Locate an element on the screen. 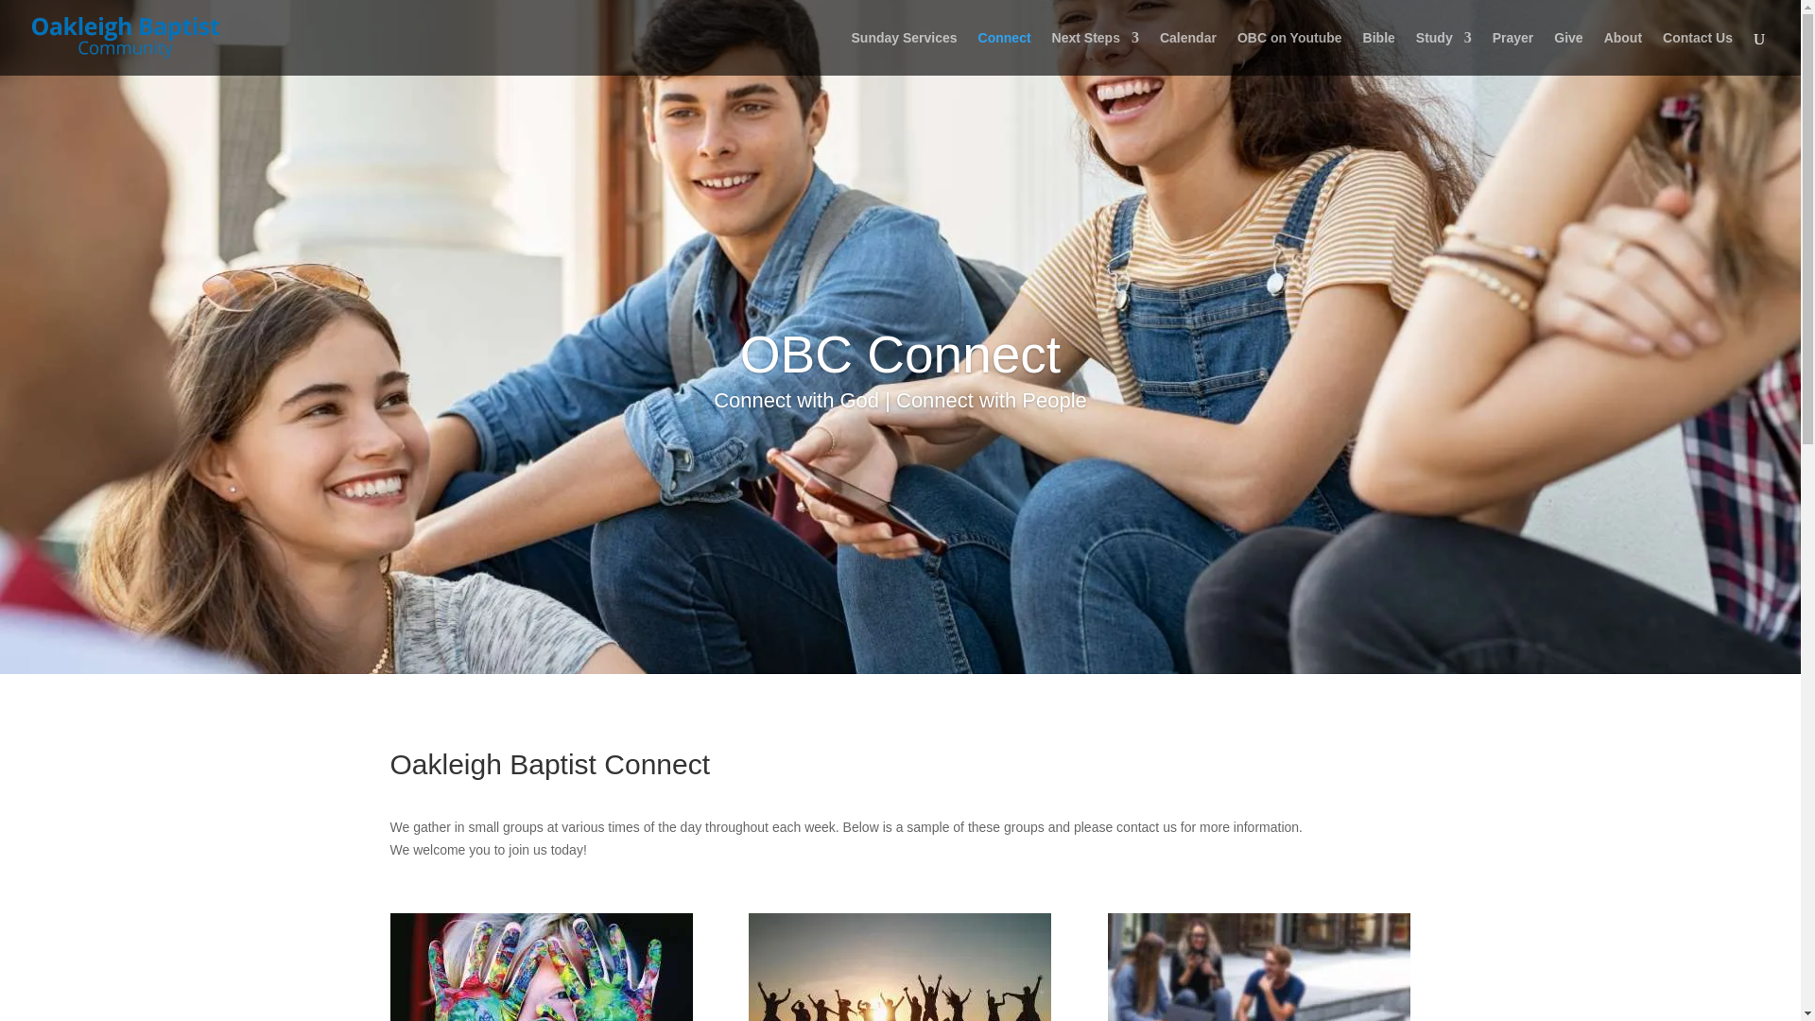  Study is located at coordinates (1443, 53).